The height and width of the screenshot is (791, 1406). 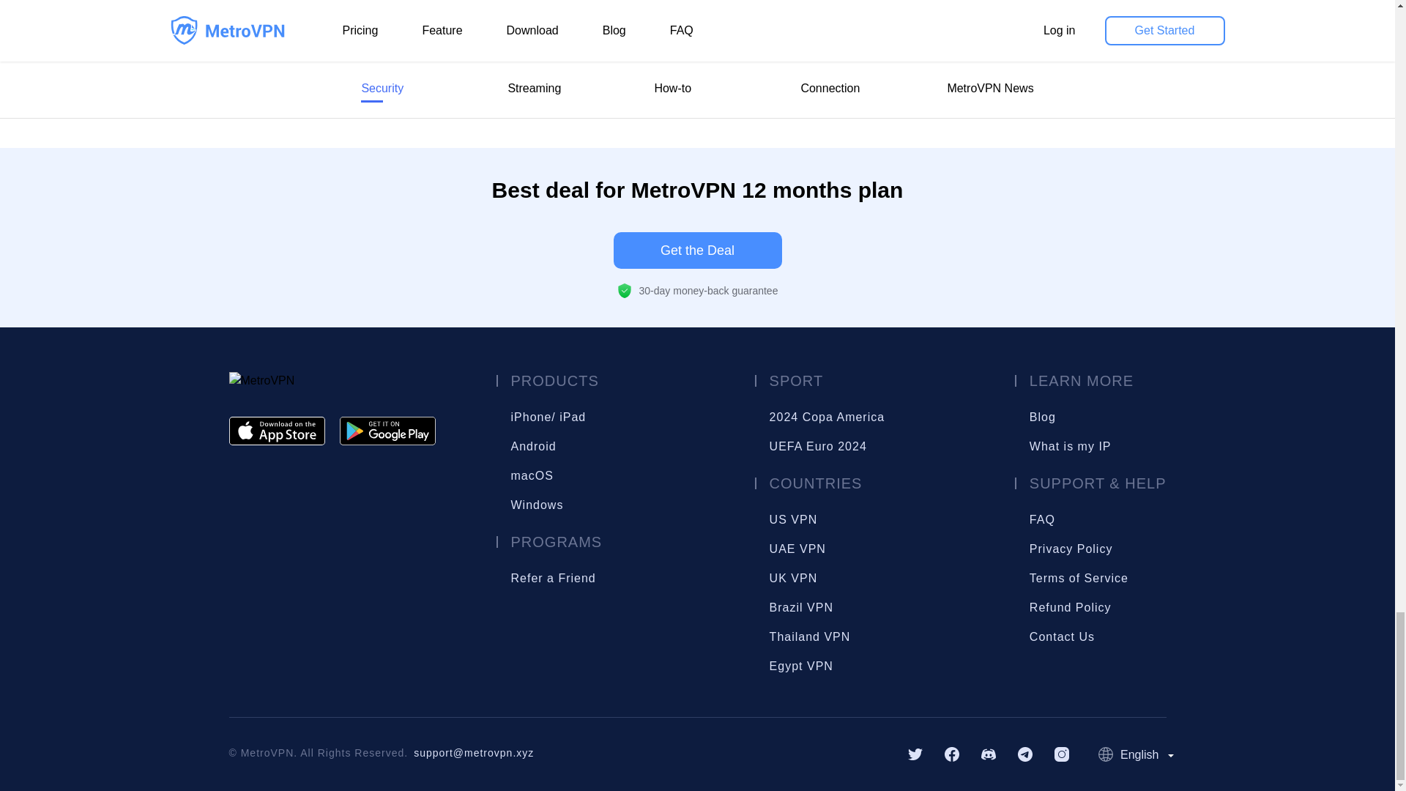 I want to click on UEFA Euro 2024, so click(x=781, y=446).